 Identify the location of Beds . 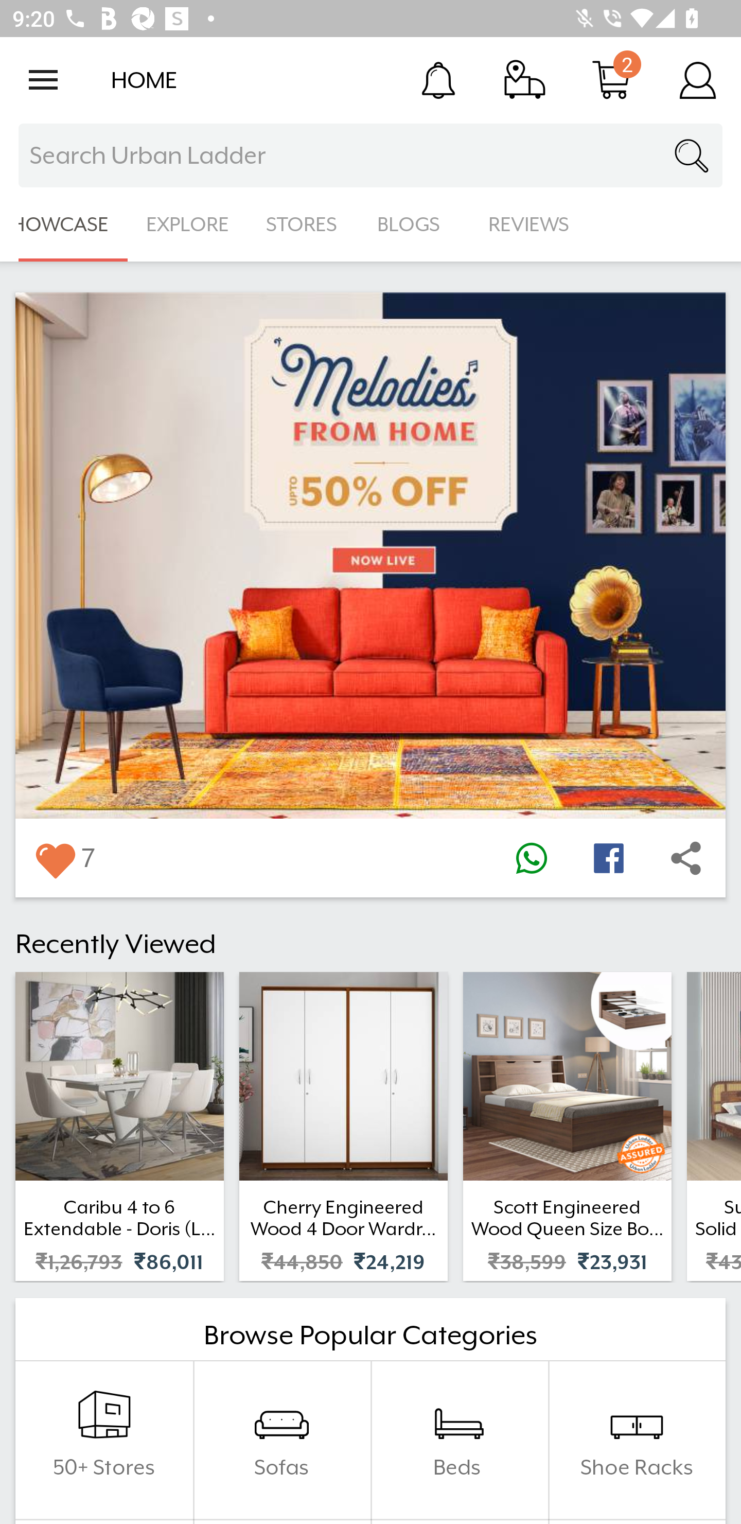
(459, 1440).